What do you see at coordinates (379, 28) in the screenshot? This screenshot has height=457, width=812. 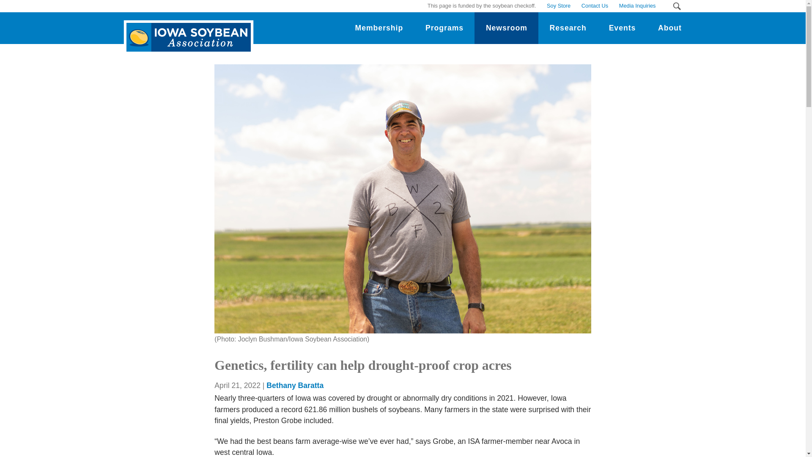 I see `Membership` at bounding box center [379, 28].